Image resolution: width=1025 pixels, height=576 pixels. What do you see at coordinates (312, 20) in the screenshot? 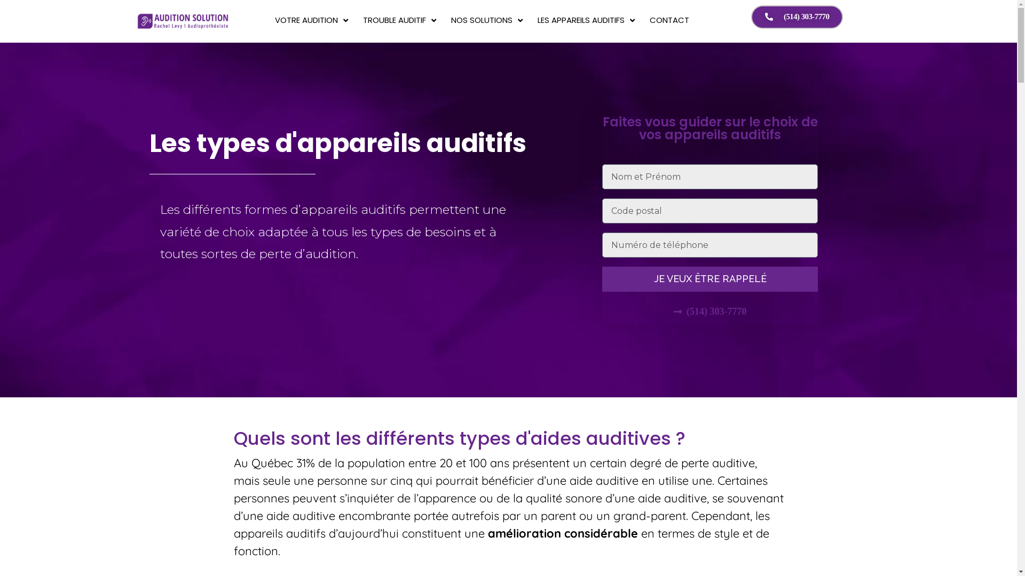
I see `VOTRE AUDITION` at bounding box center [312, 20].